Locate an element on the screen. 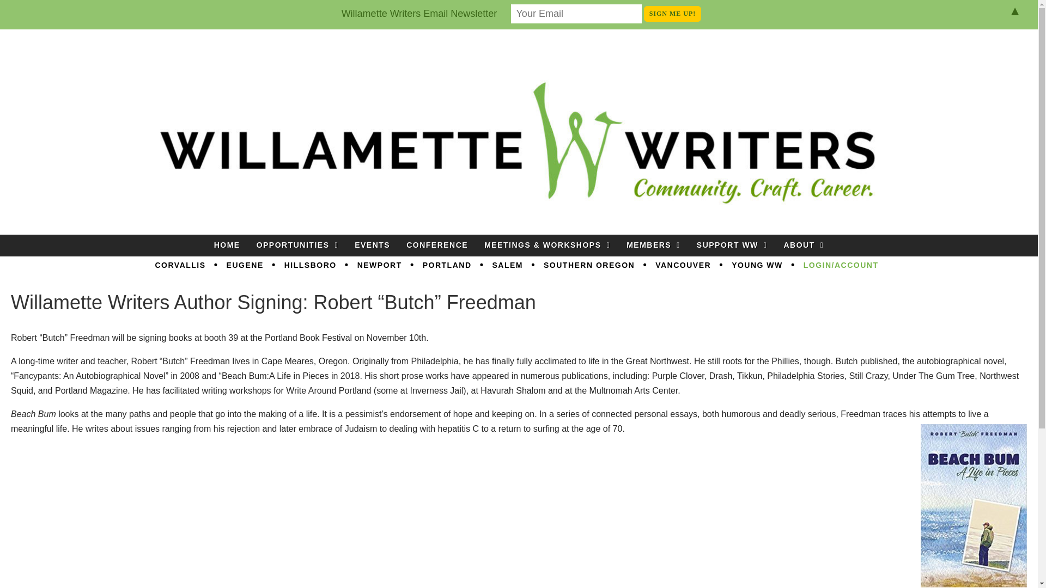 The height and width of the screenshot is (588, 1046). ABOUT is located at coordinates (803, 245).